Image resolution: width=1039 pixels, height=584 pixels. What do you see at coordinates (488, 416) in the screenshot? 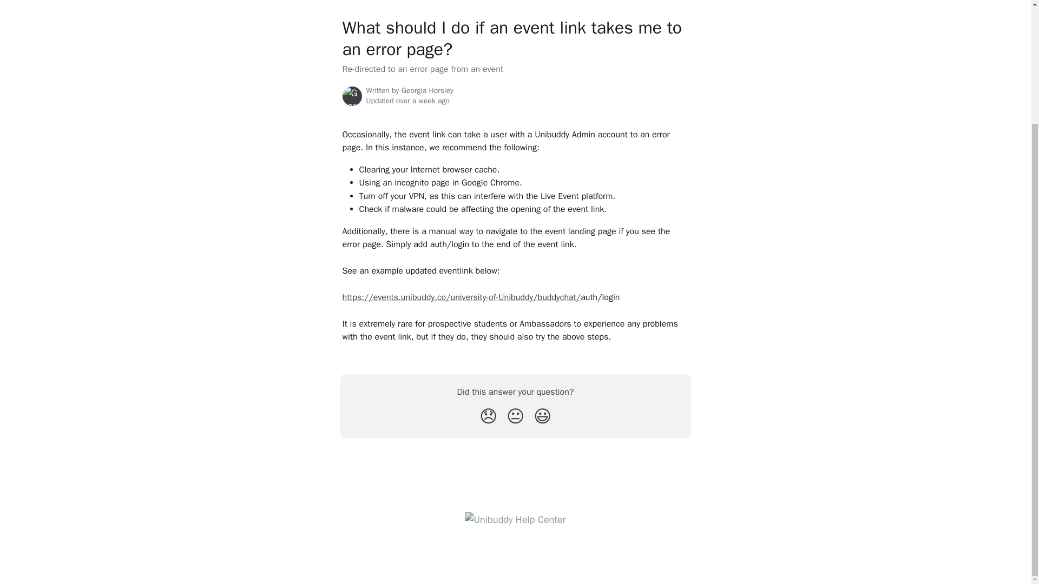
I see `Disappointed` at bounding box center [488, 416].